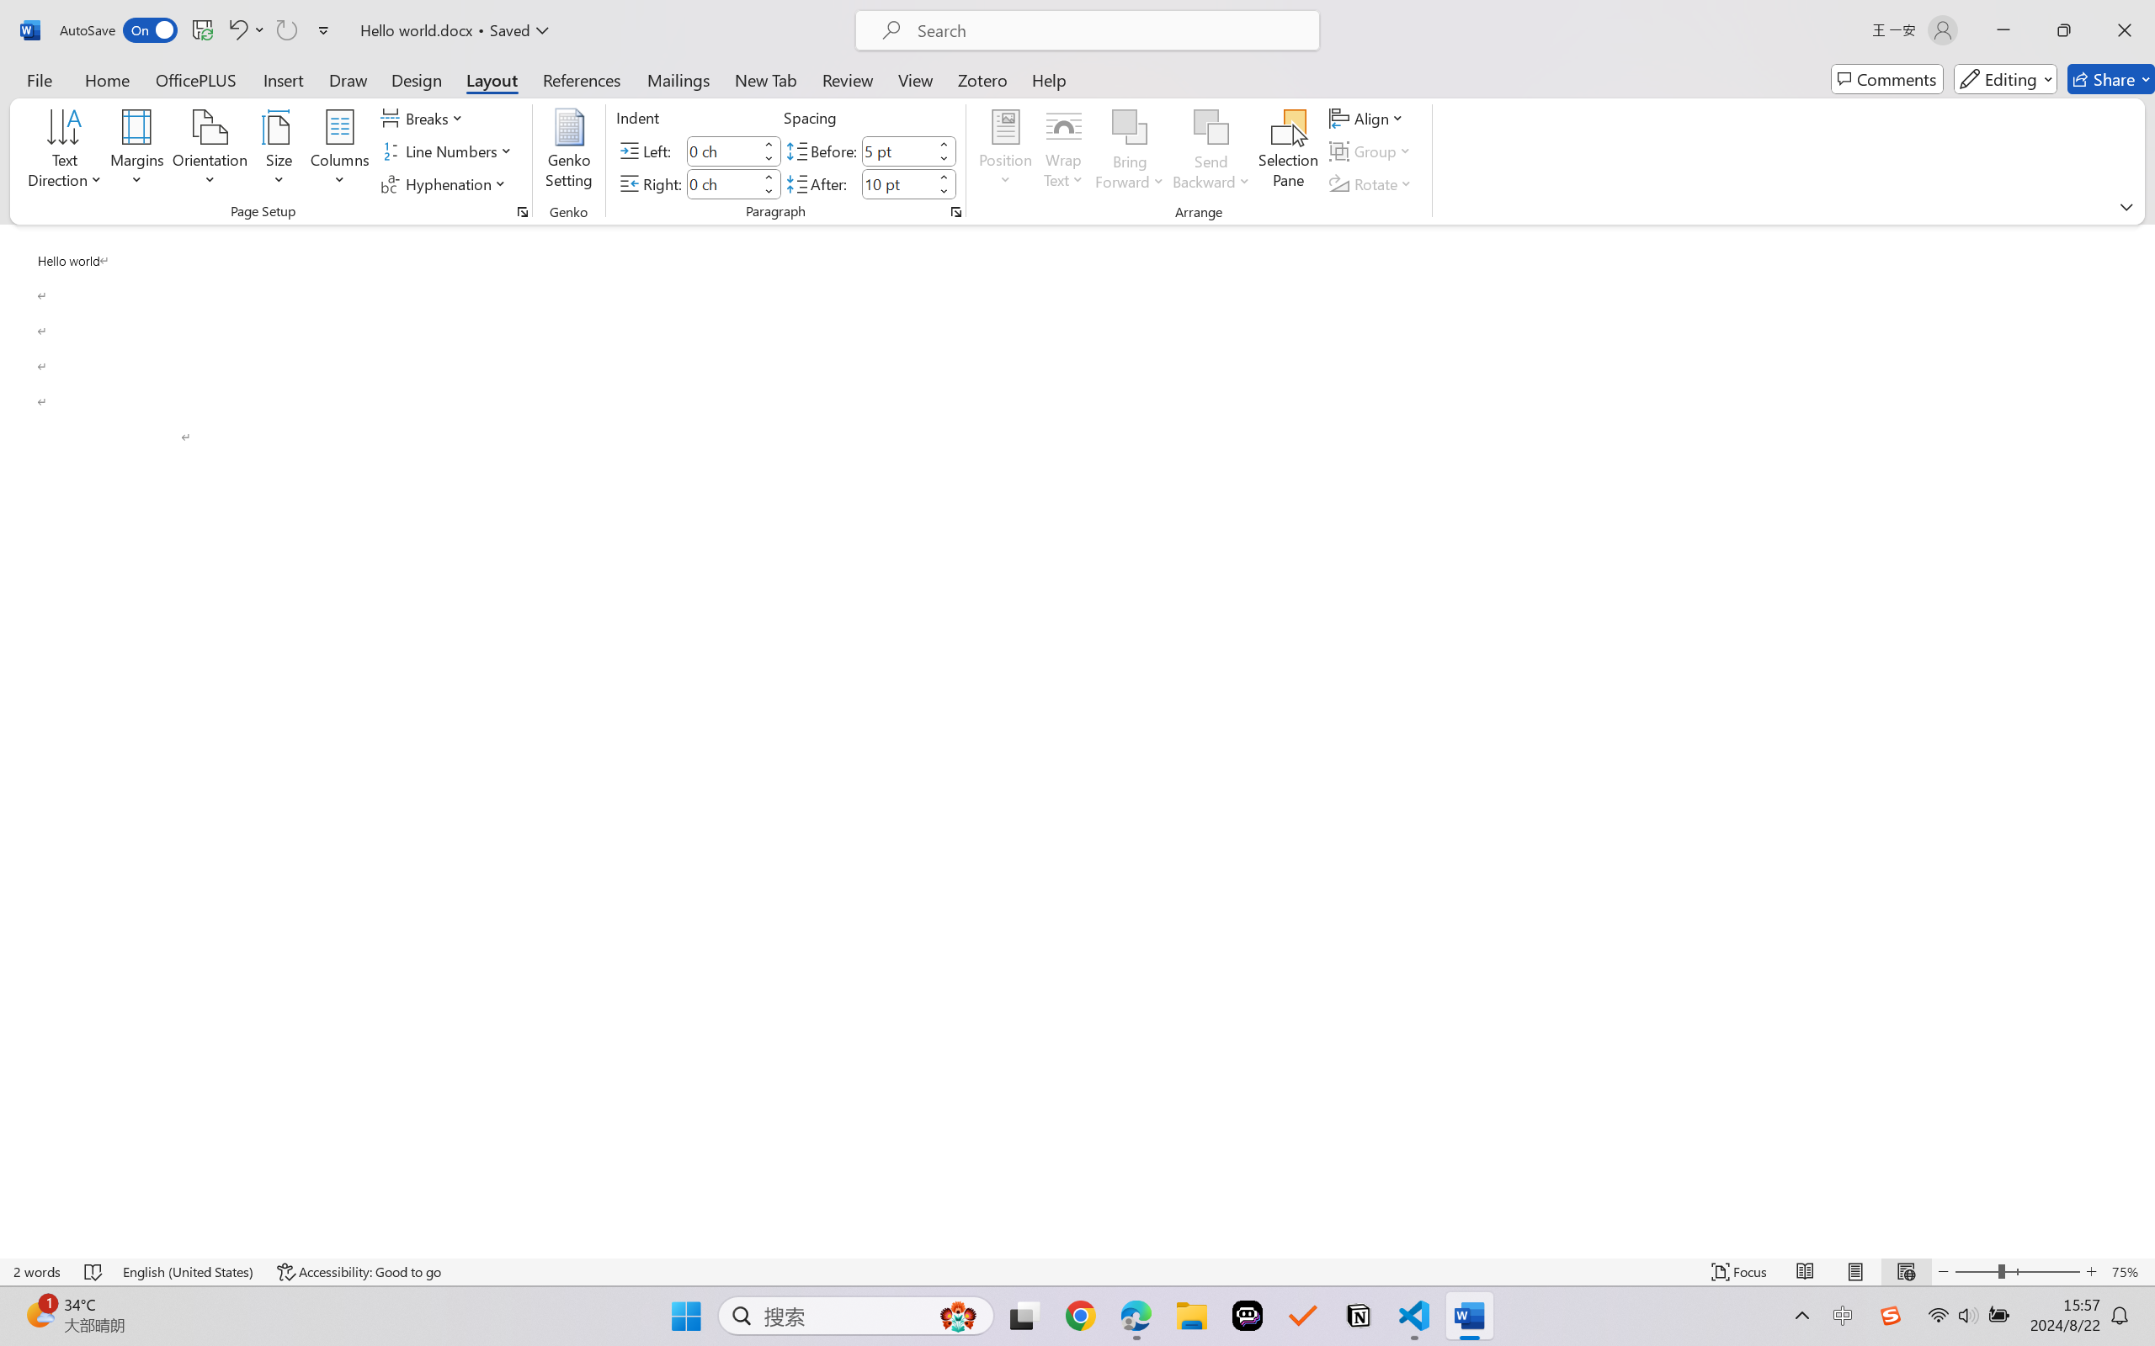  I want to click on Home, so click(108, 79).